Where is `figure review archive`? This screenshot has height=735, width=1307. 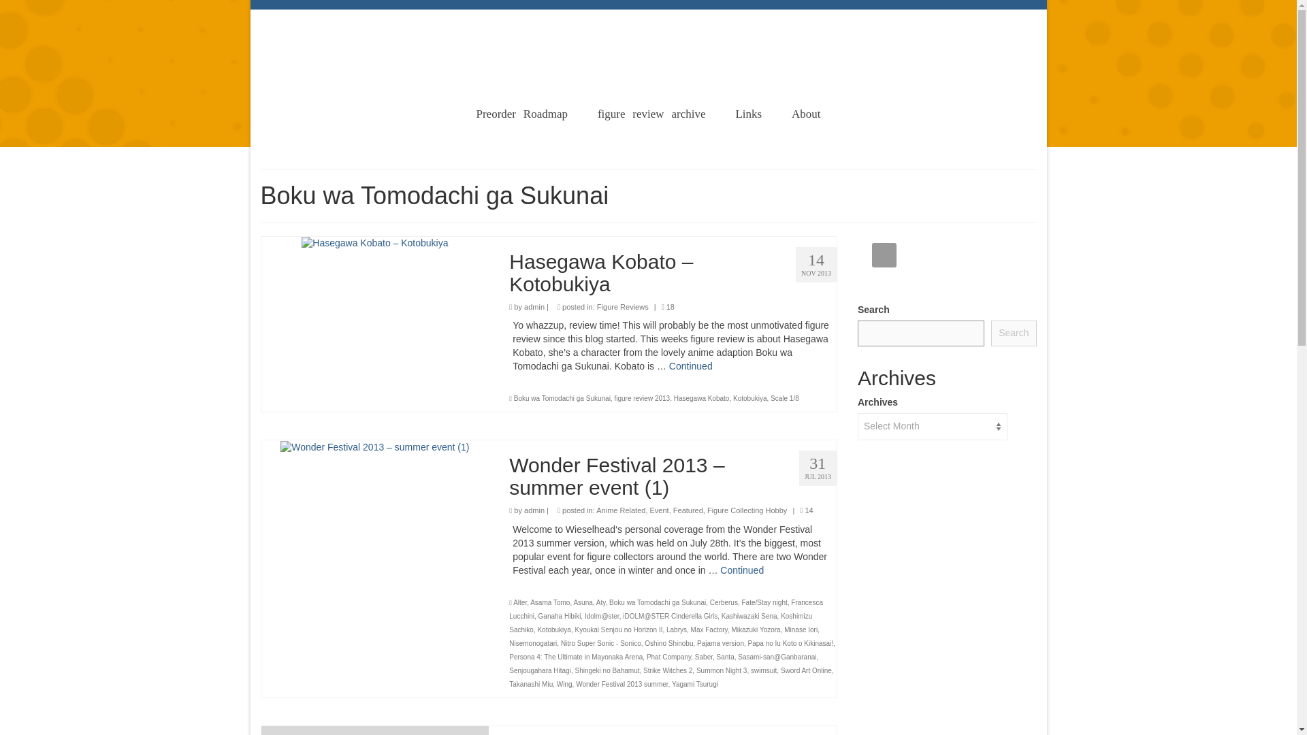 figure review archive is located at coordinates (652, 114).